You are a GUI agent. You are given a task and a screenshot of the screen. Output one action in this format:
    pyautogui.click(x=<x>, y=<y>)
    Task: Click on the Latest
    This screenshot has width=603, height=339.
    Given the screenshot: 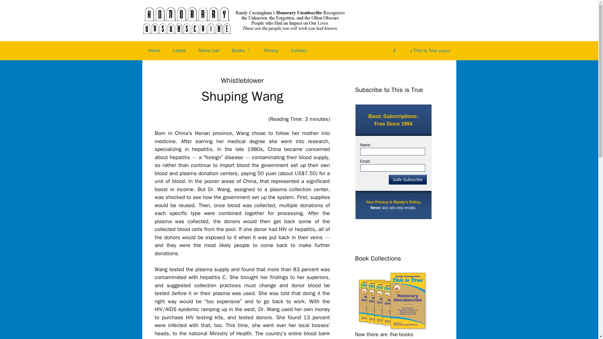 What is the action you would take?
    pyautogui.click(x=180, y=50)
    